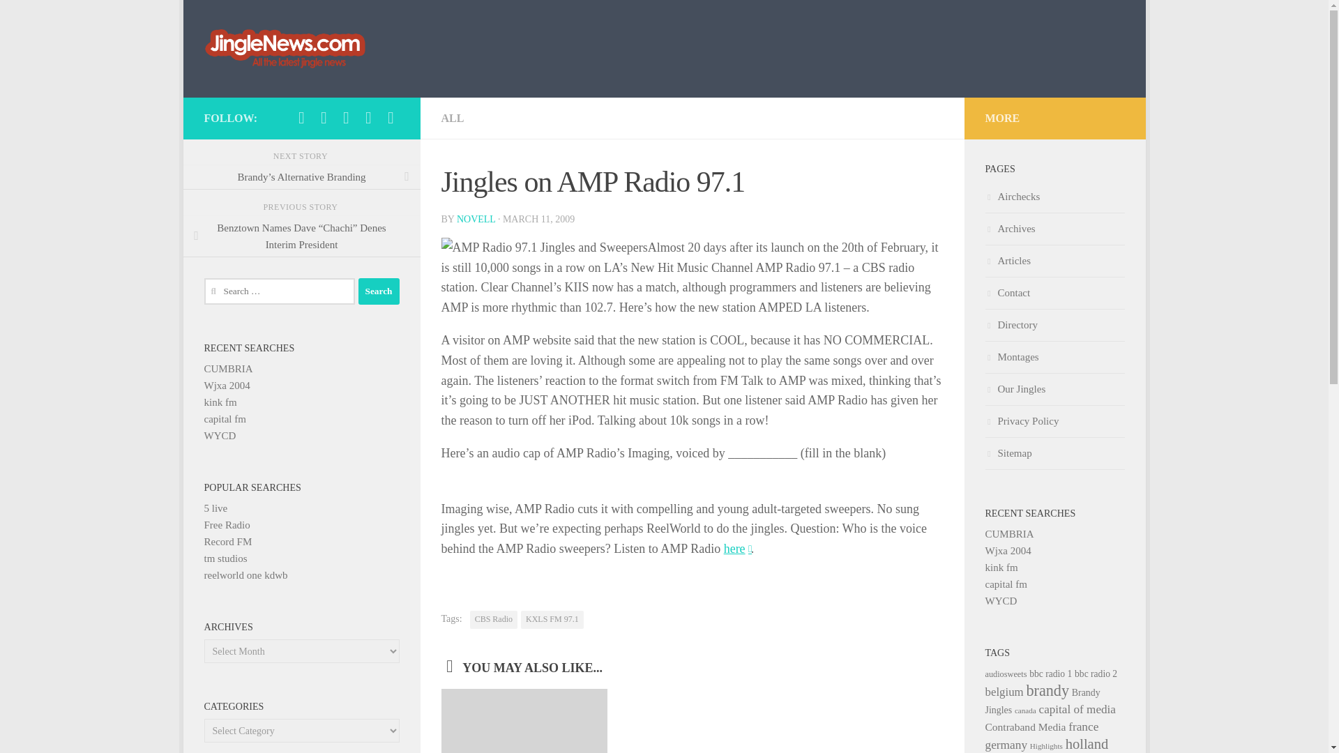 This screenshot has height=753, width=1339. What do you see at coordinates (452, 118) in the screenshot?
I see `ALL` at bounding box center [452, 118].